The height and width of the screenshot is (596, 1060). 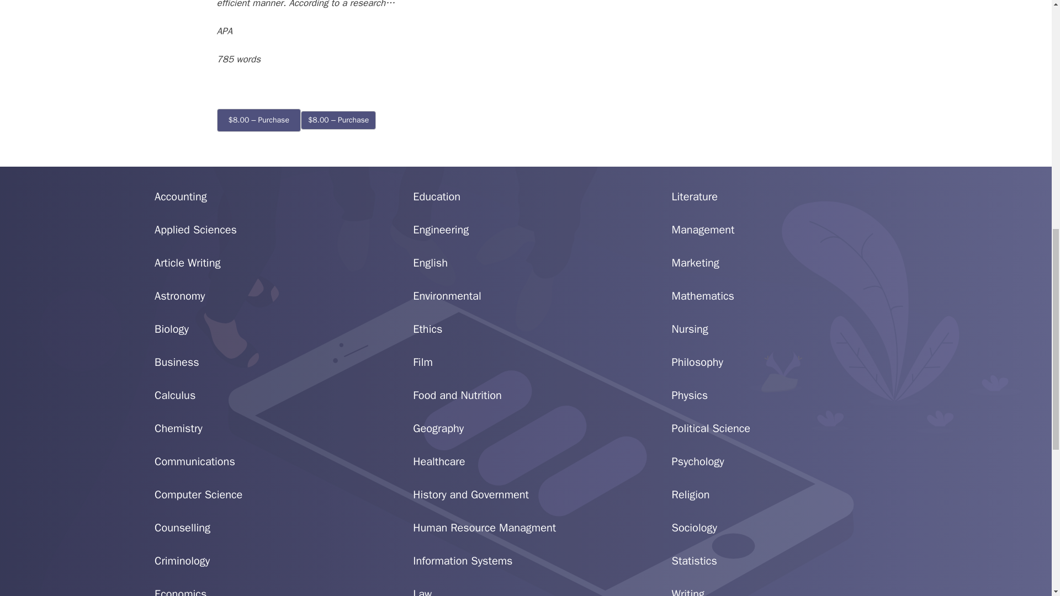 What do you see at coordinates (441, 230) in the screenshot?
I see `Engineering` at bounding box center [441, 230].